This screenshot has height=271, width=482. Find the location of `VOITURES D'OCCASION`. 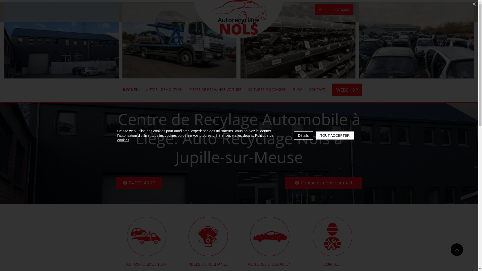

VOITURES D'OCCASION is located at coordinates (270, 264).